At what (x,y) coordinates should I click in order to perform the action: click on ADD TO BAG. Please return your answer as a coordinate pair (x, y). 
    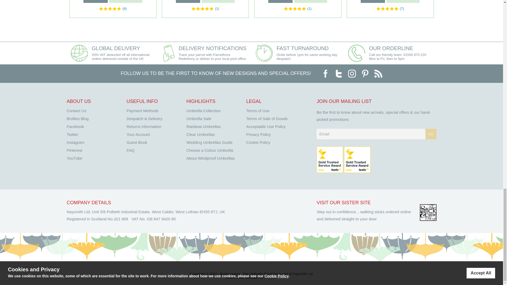
    Looking at the image, I should click on (311, 1).